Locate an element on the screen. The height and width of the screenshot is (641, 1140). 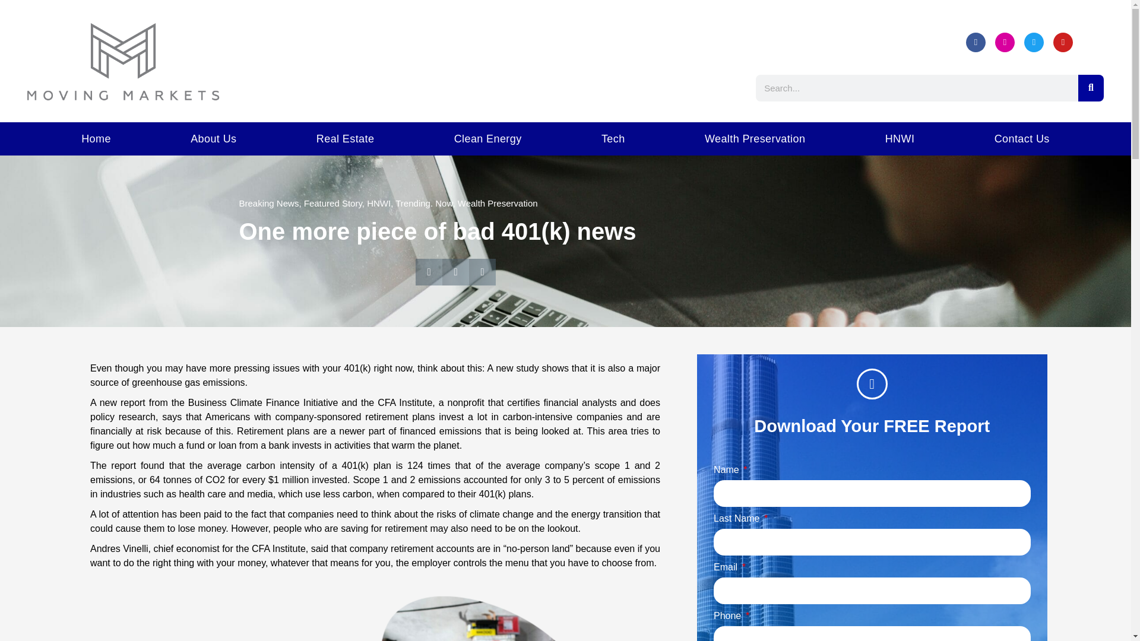
About Us is located at coordinates (214, 139).